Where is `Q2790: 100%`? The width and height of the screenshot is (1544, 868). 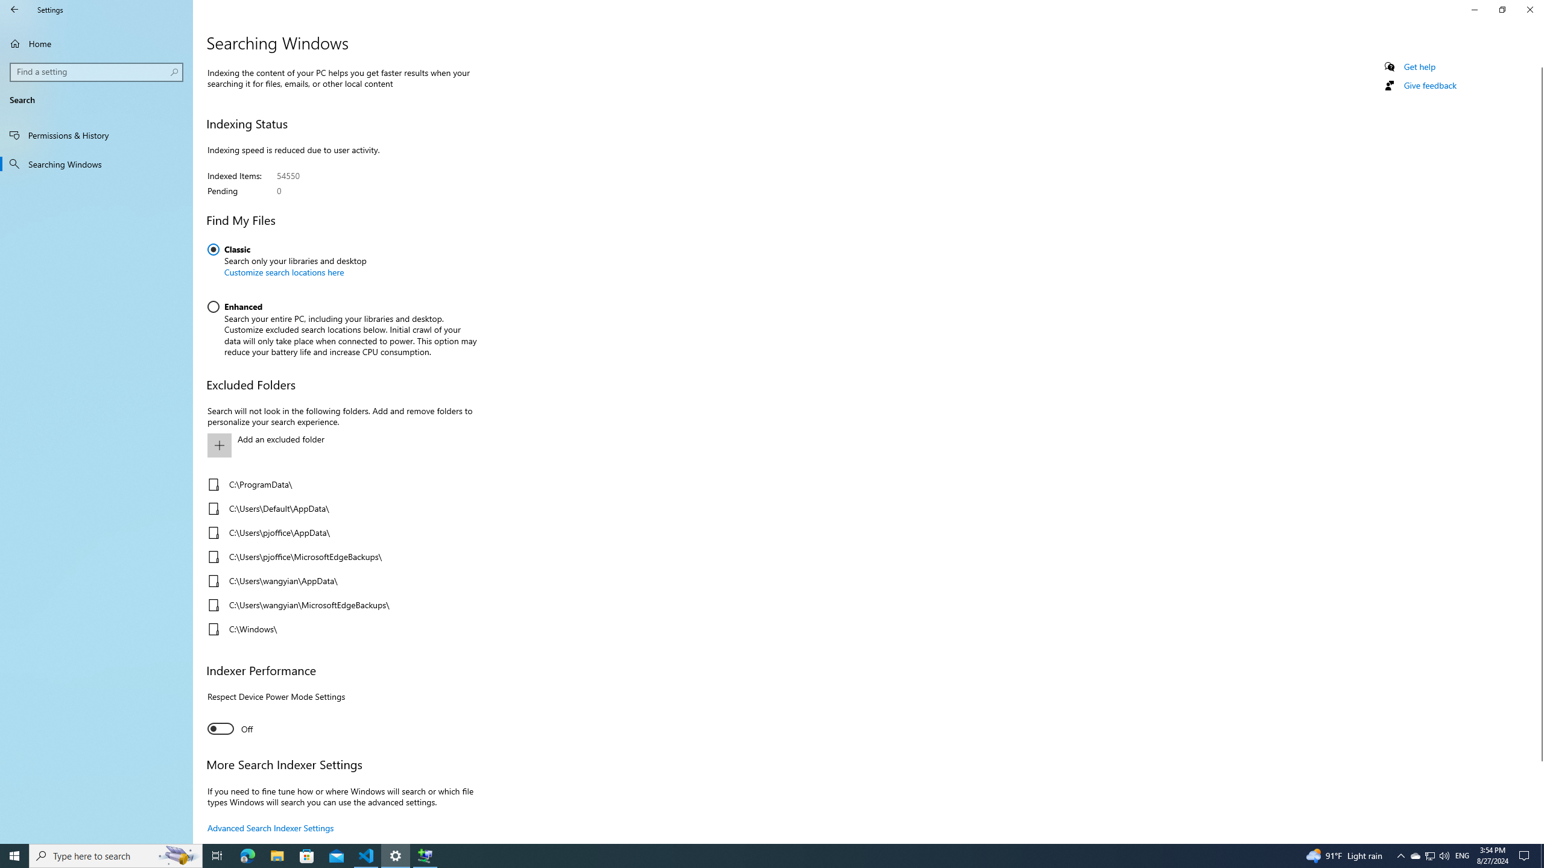
Q2790: 100% is located at coordinates (1444, 856).